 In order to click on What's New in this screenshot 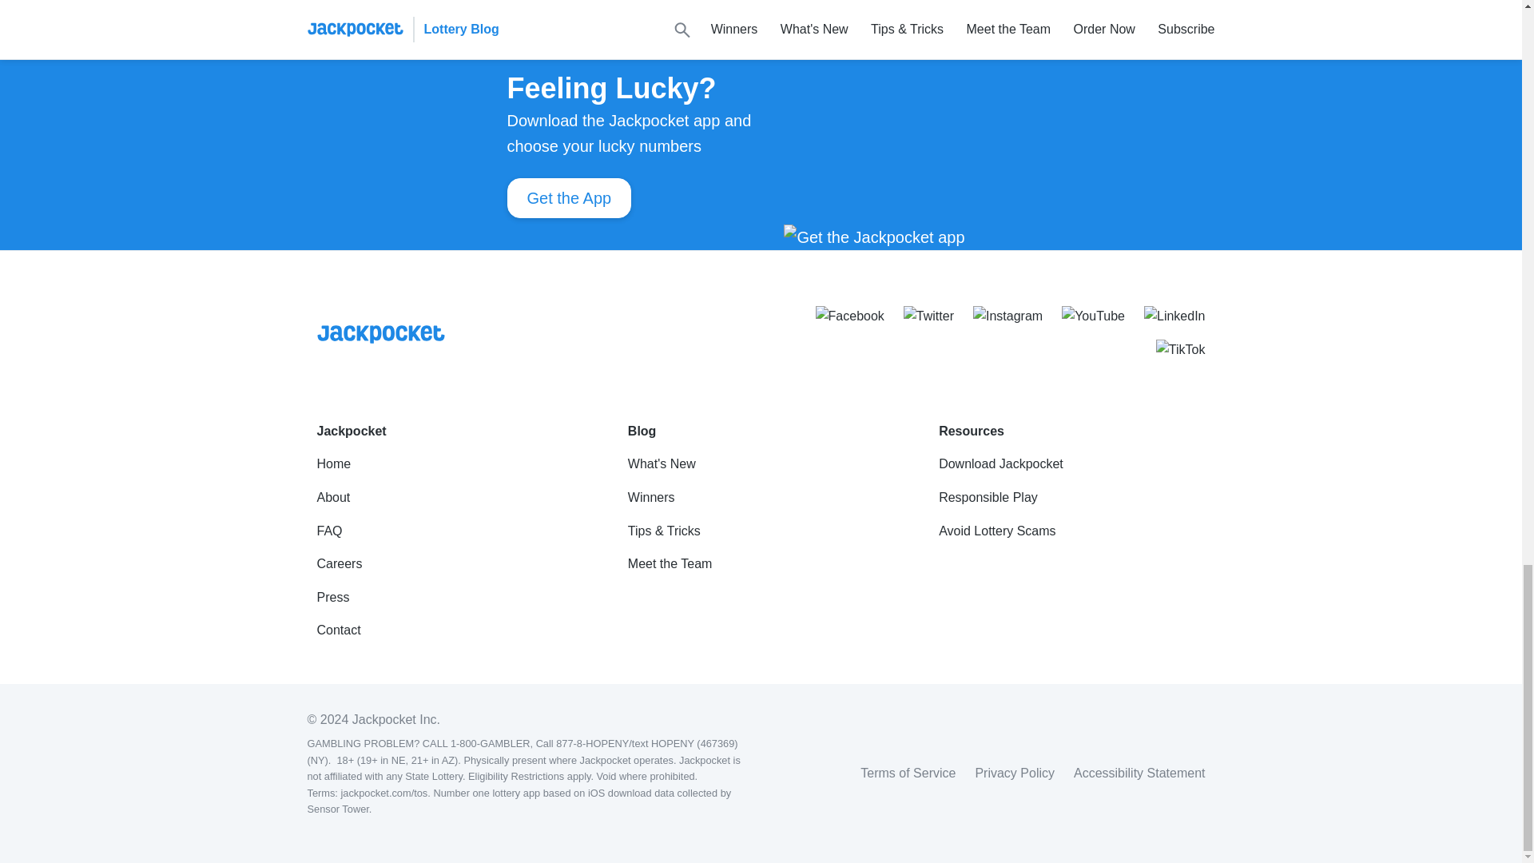, I will do `click(761, 463)`.